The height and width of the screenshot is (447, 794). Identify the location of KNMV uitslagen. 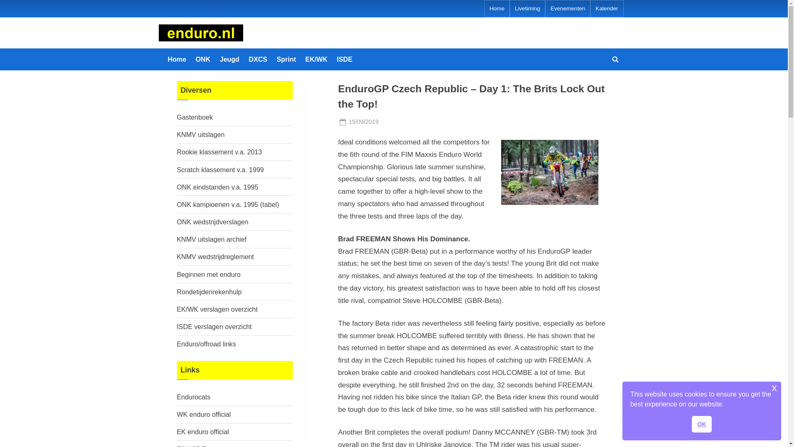
(201, 134).